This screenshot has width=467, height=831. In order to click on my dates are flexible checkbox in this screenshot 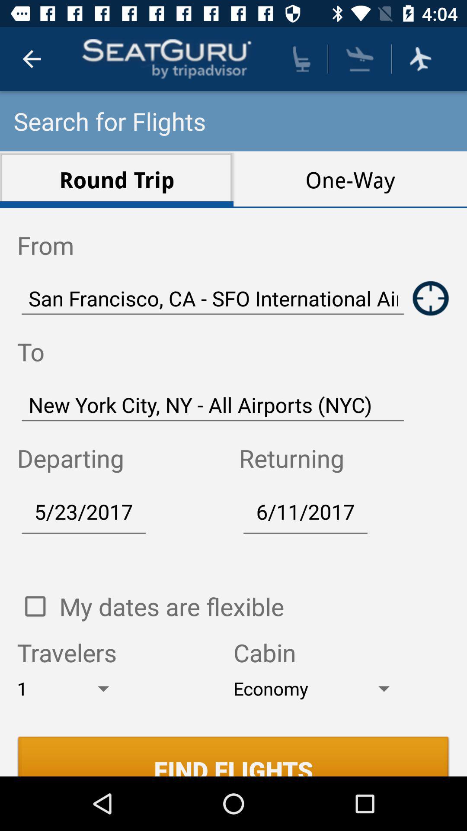, I will do `click(35, 606)`.